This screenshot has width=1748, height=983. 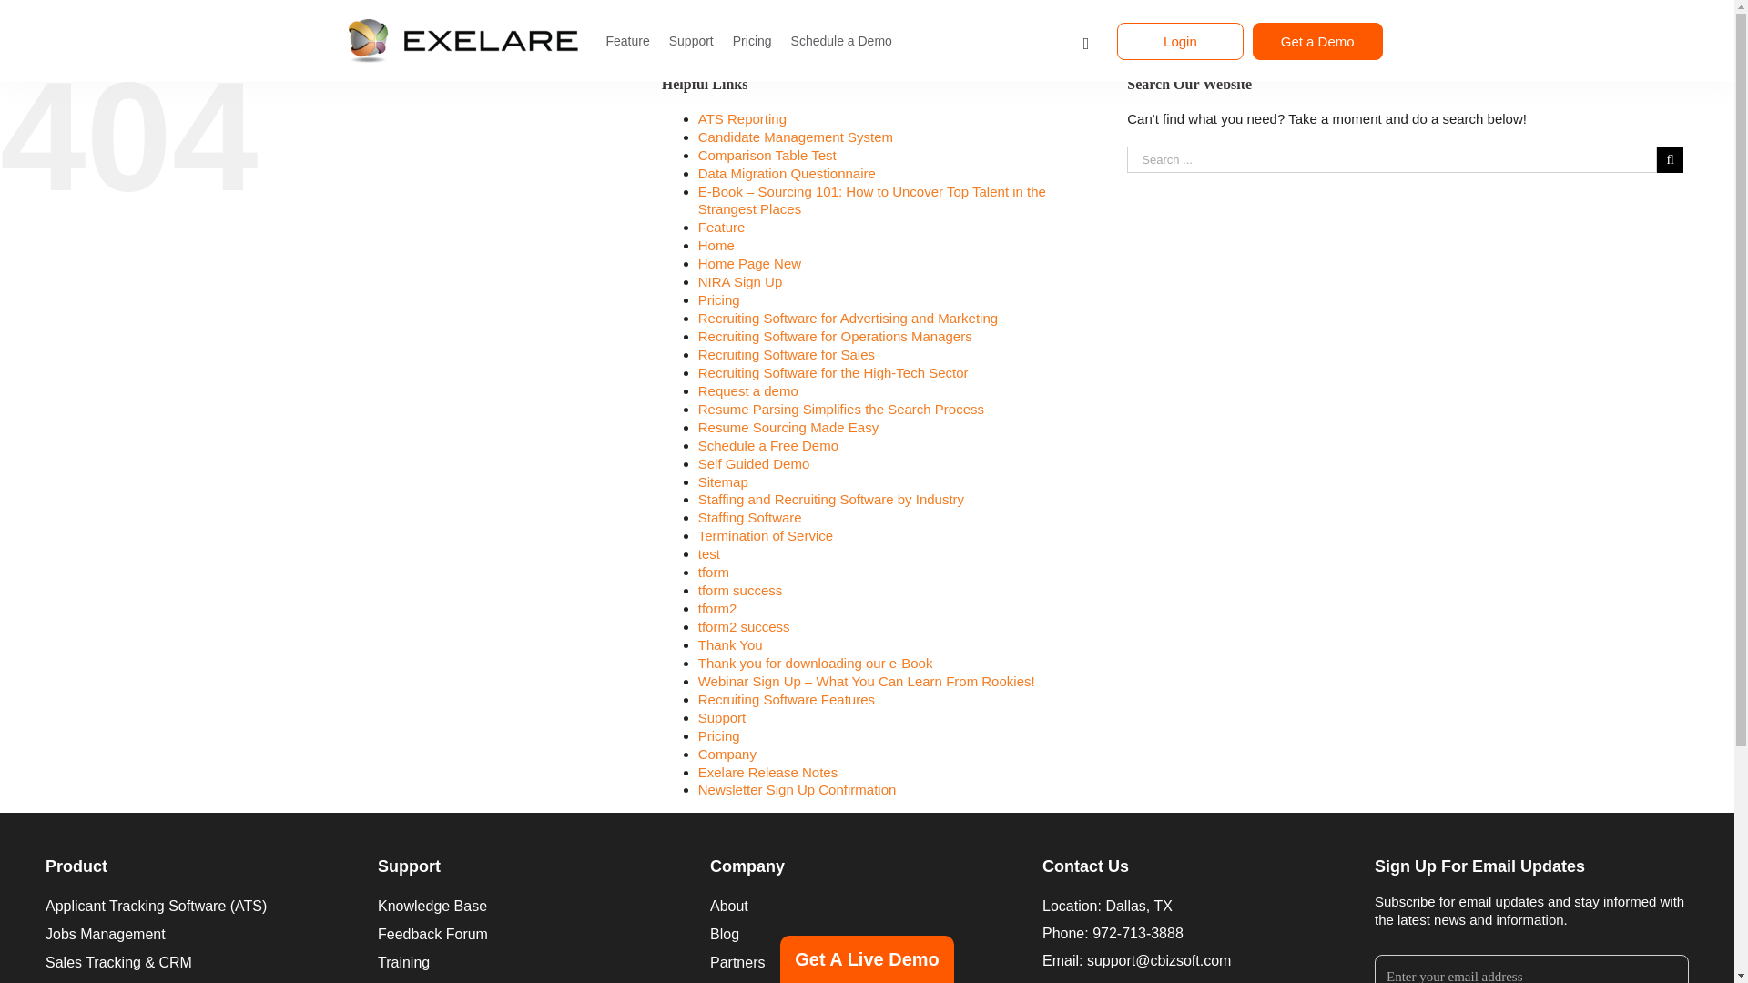 I want to click on Pricing, so click(x=752, y=40).